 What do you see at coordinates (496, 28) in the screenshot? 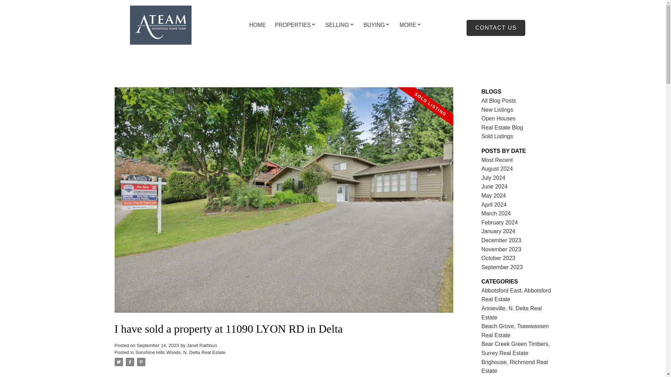
I see `CONTACT US` at bounding box center [496, 28].